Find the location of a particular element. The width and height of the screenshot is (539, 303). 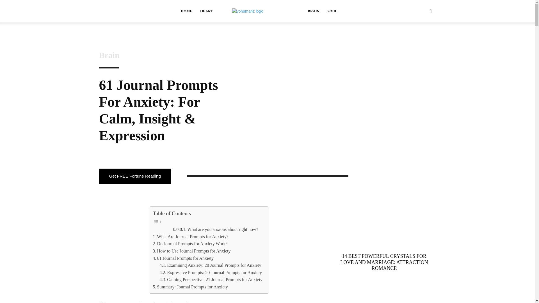

Expressive Prompts: 20 Journal Prompts for Anxiety is located at coordinates (211, 273).